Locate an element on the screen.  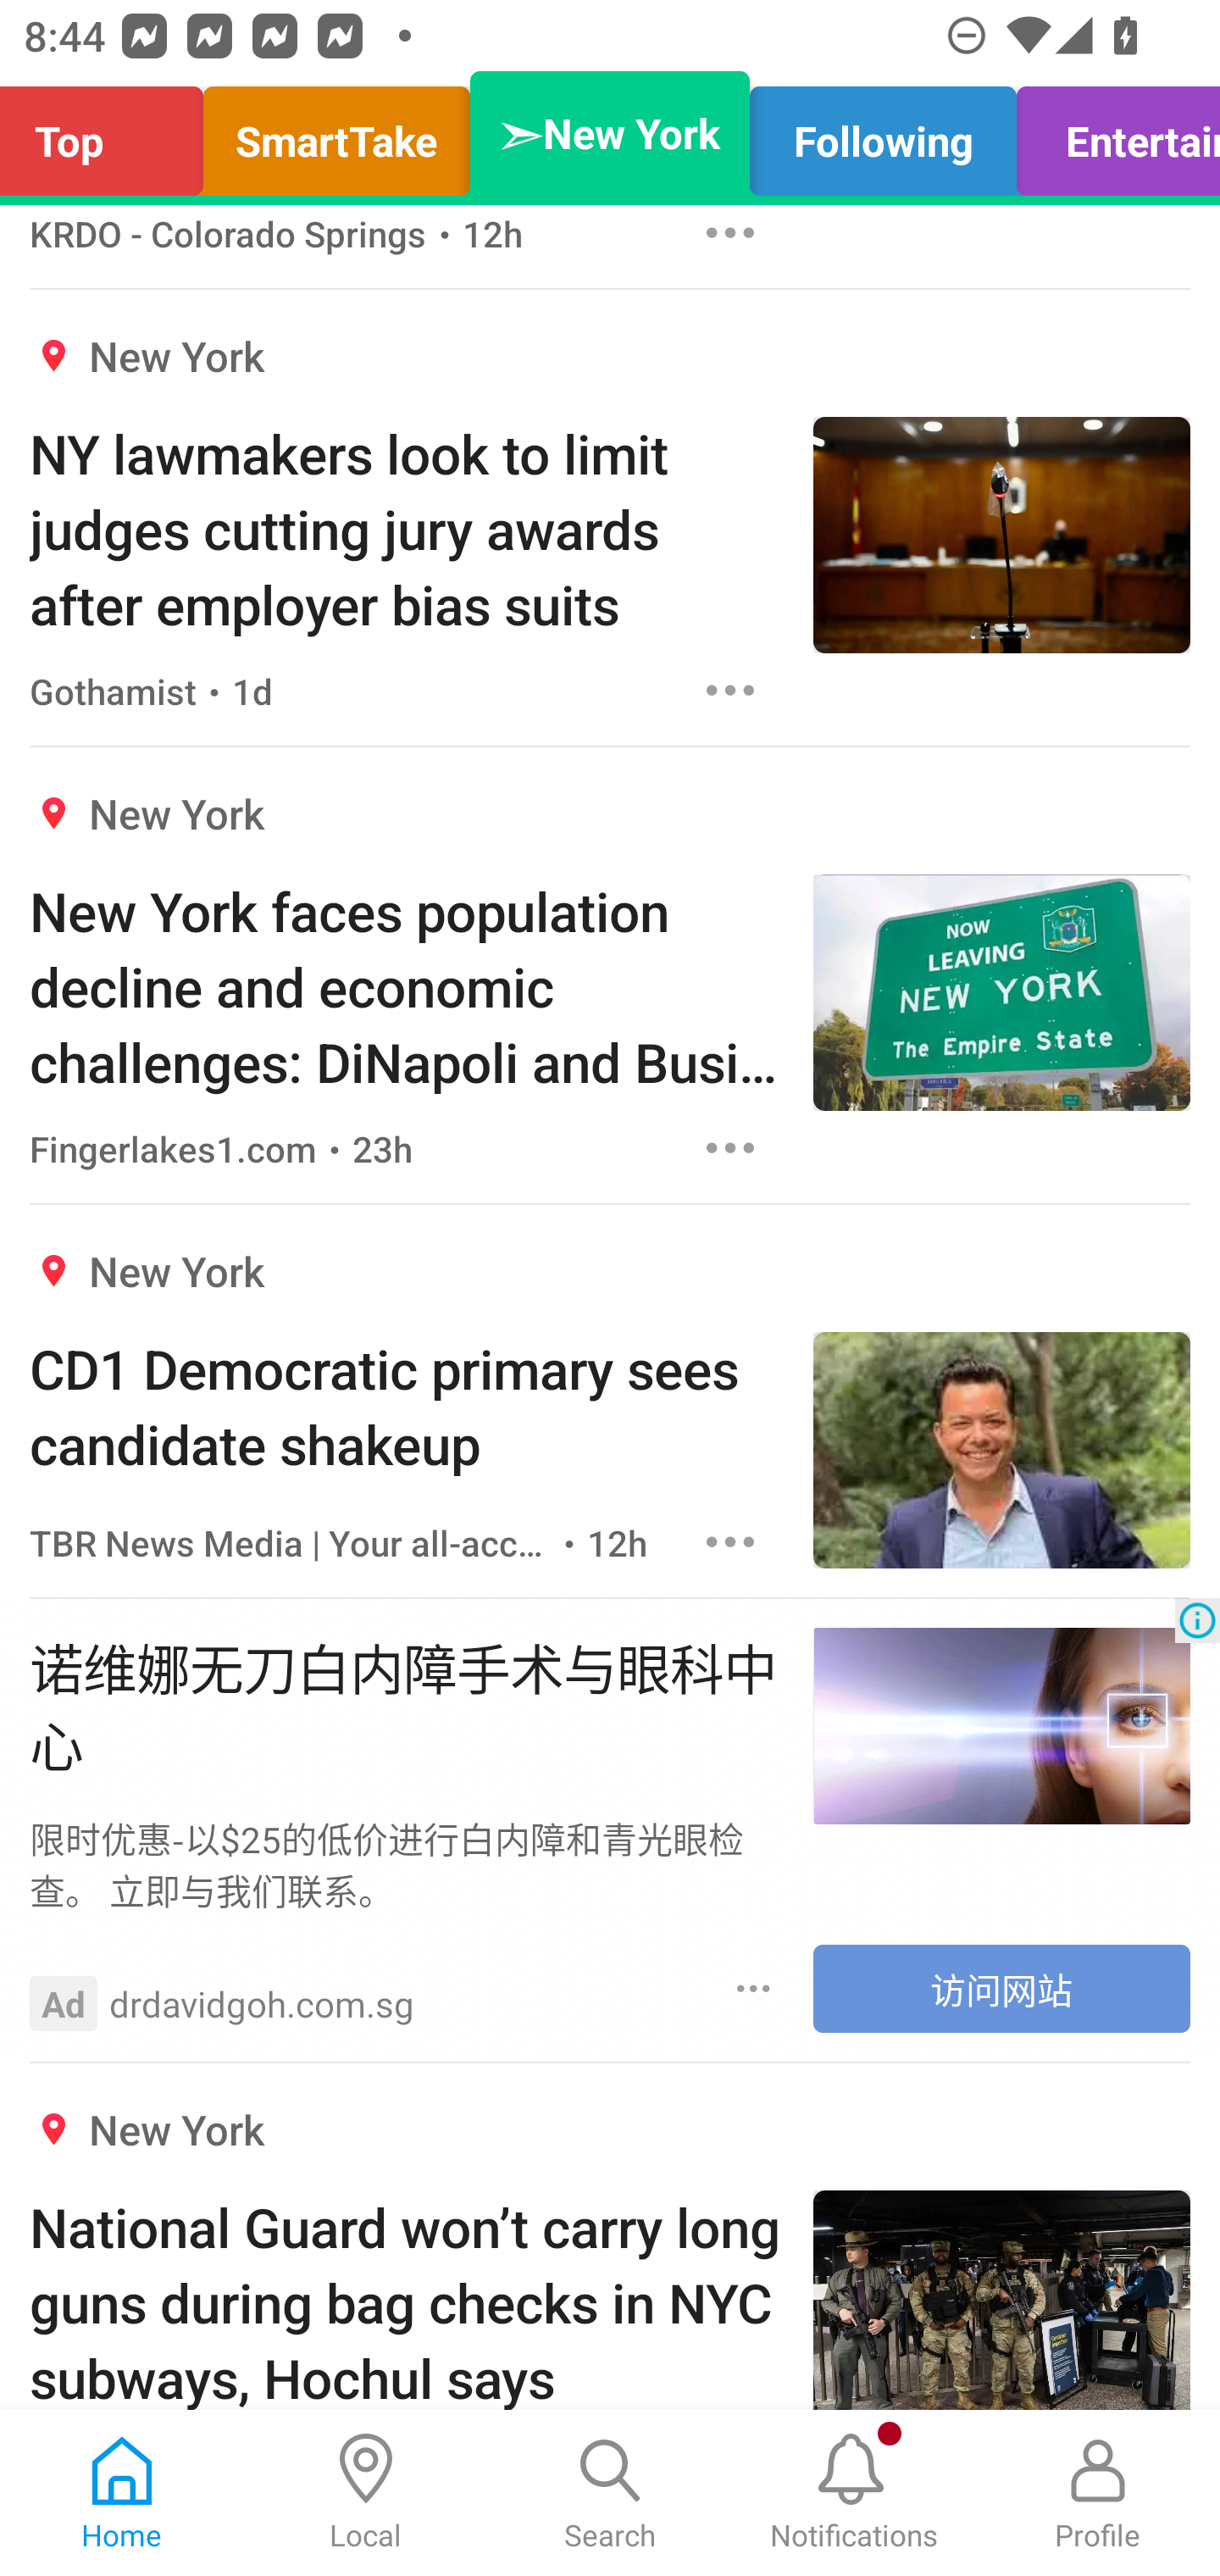
Options is located at coordinates (730, 1149).